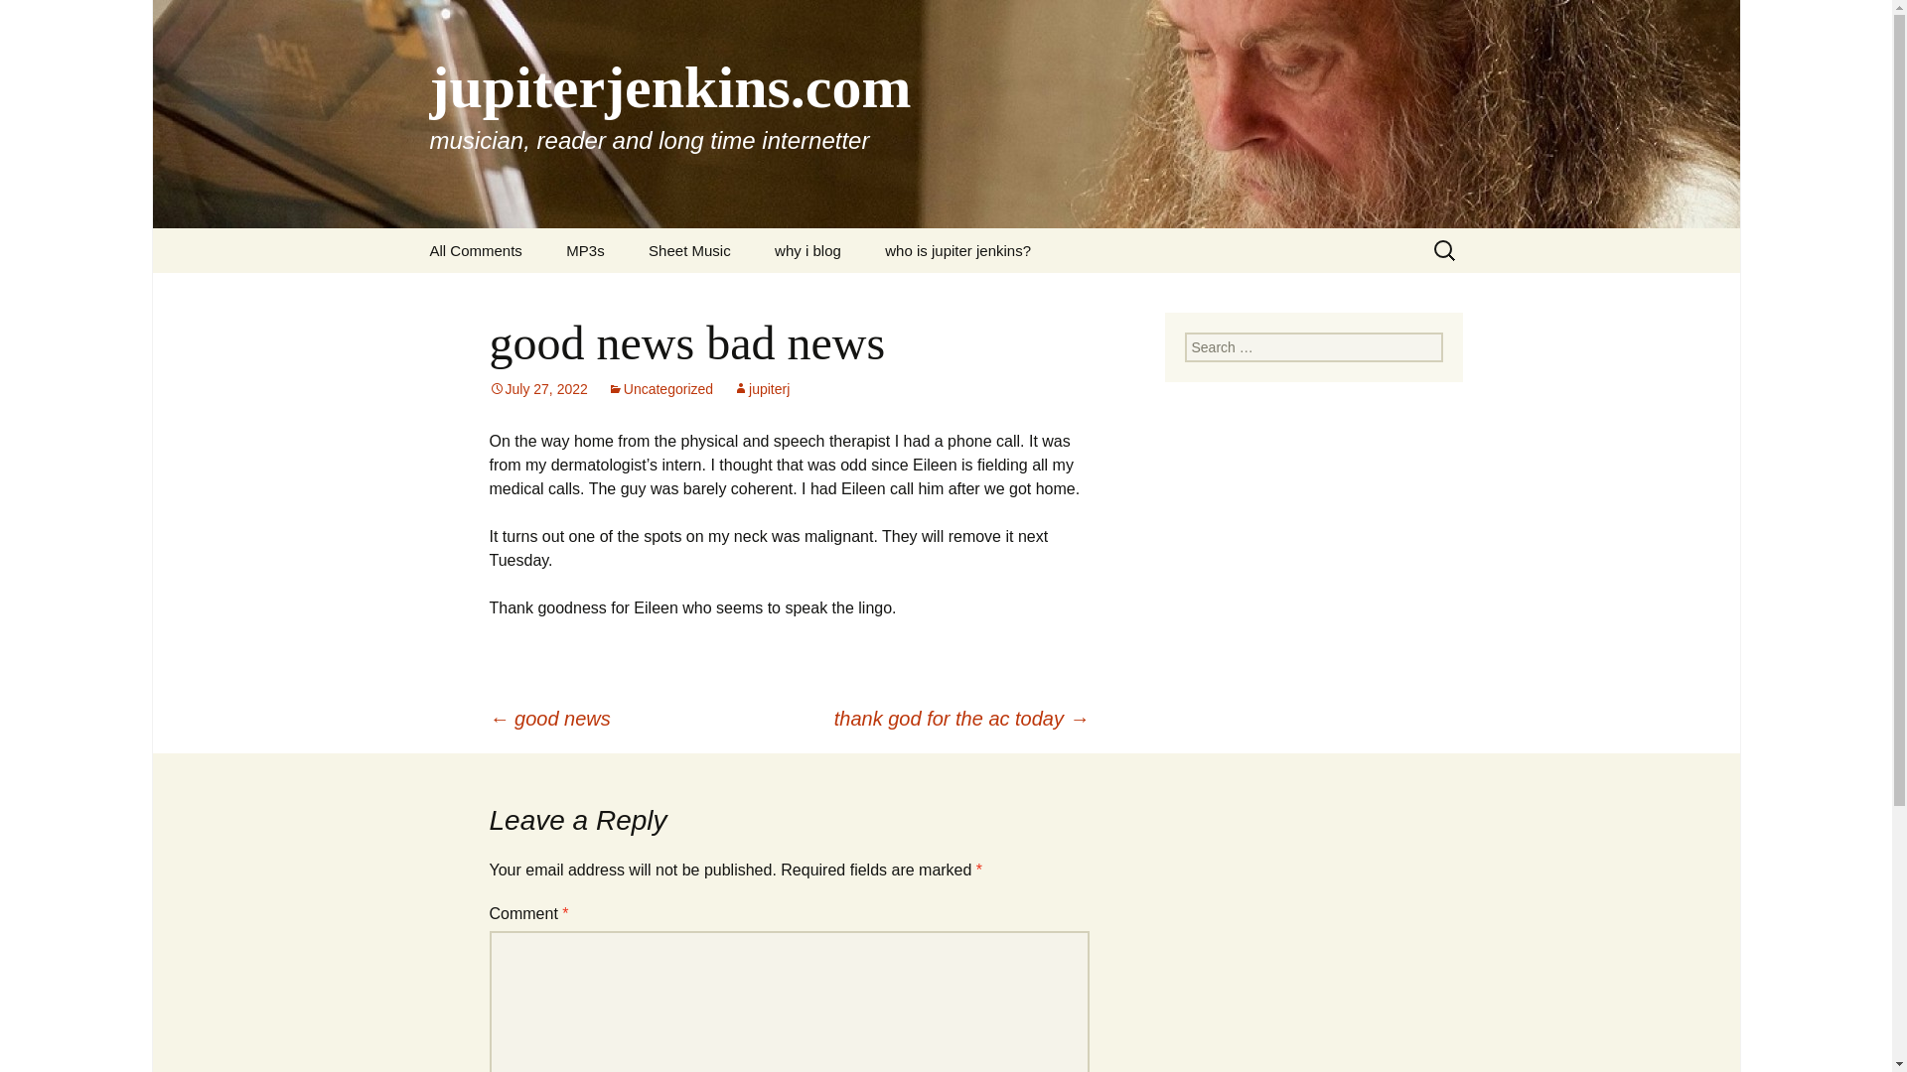 This screenshot has height=1072, width=1907. I want to click on why i blog, so click(808, 250).